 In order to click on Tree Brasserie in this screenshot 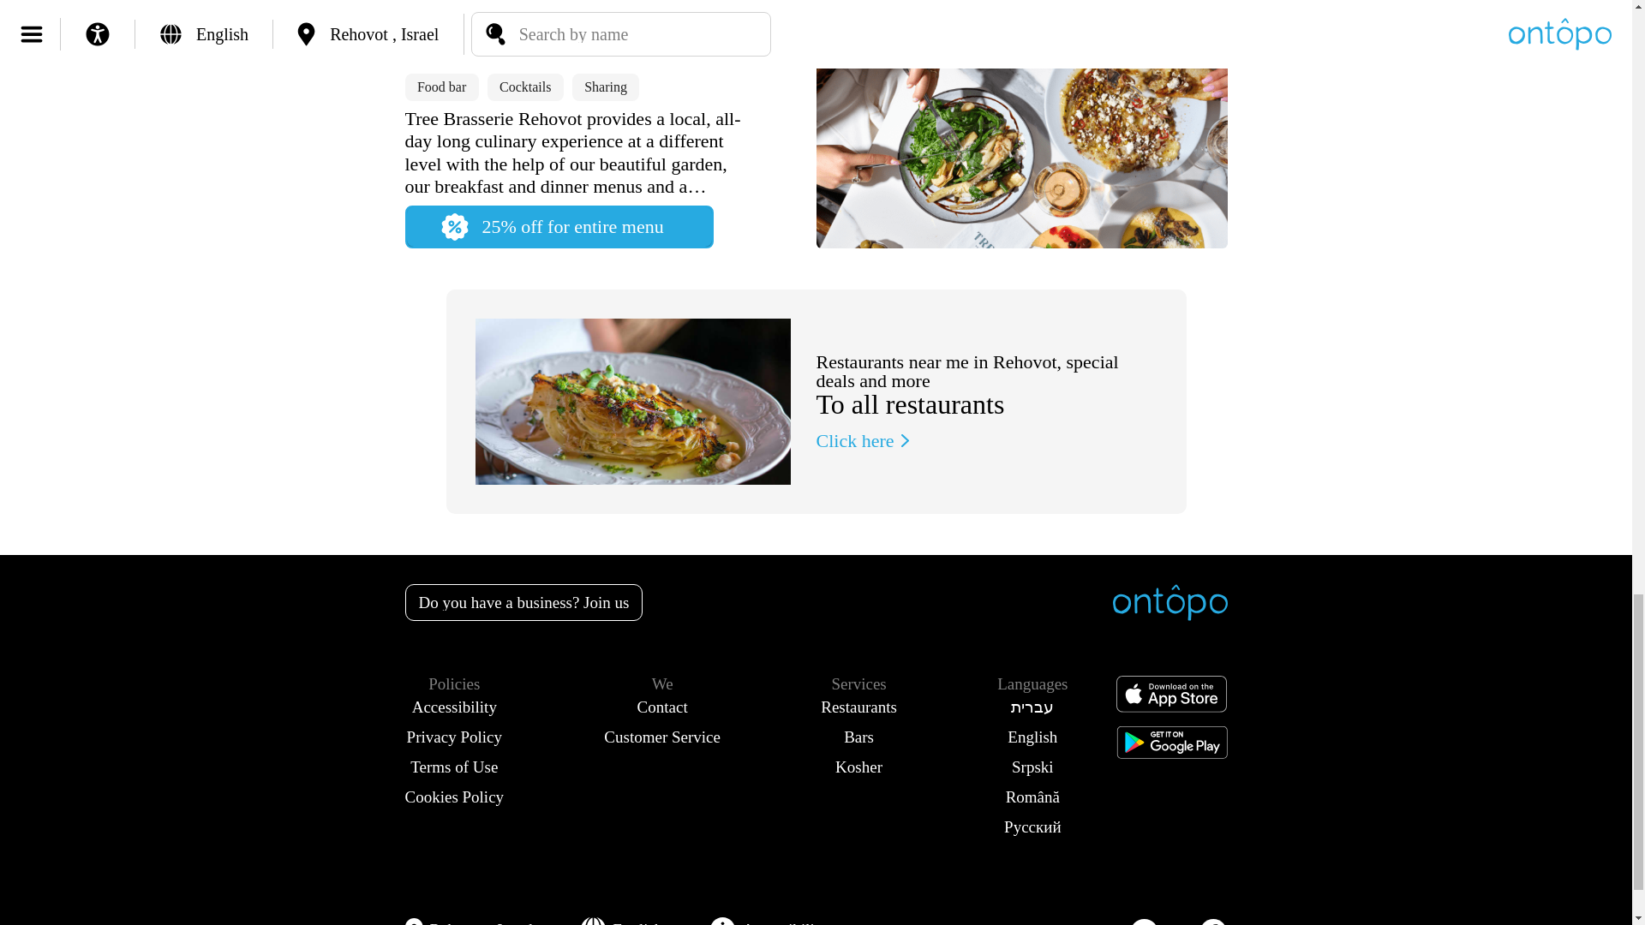, I will do `click(610, 41)`.